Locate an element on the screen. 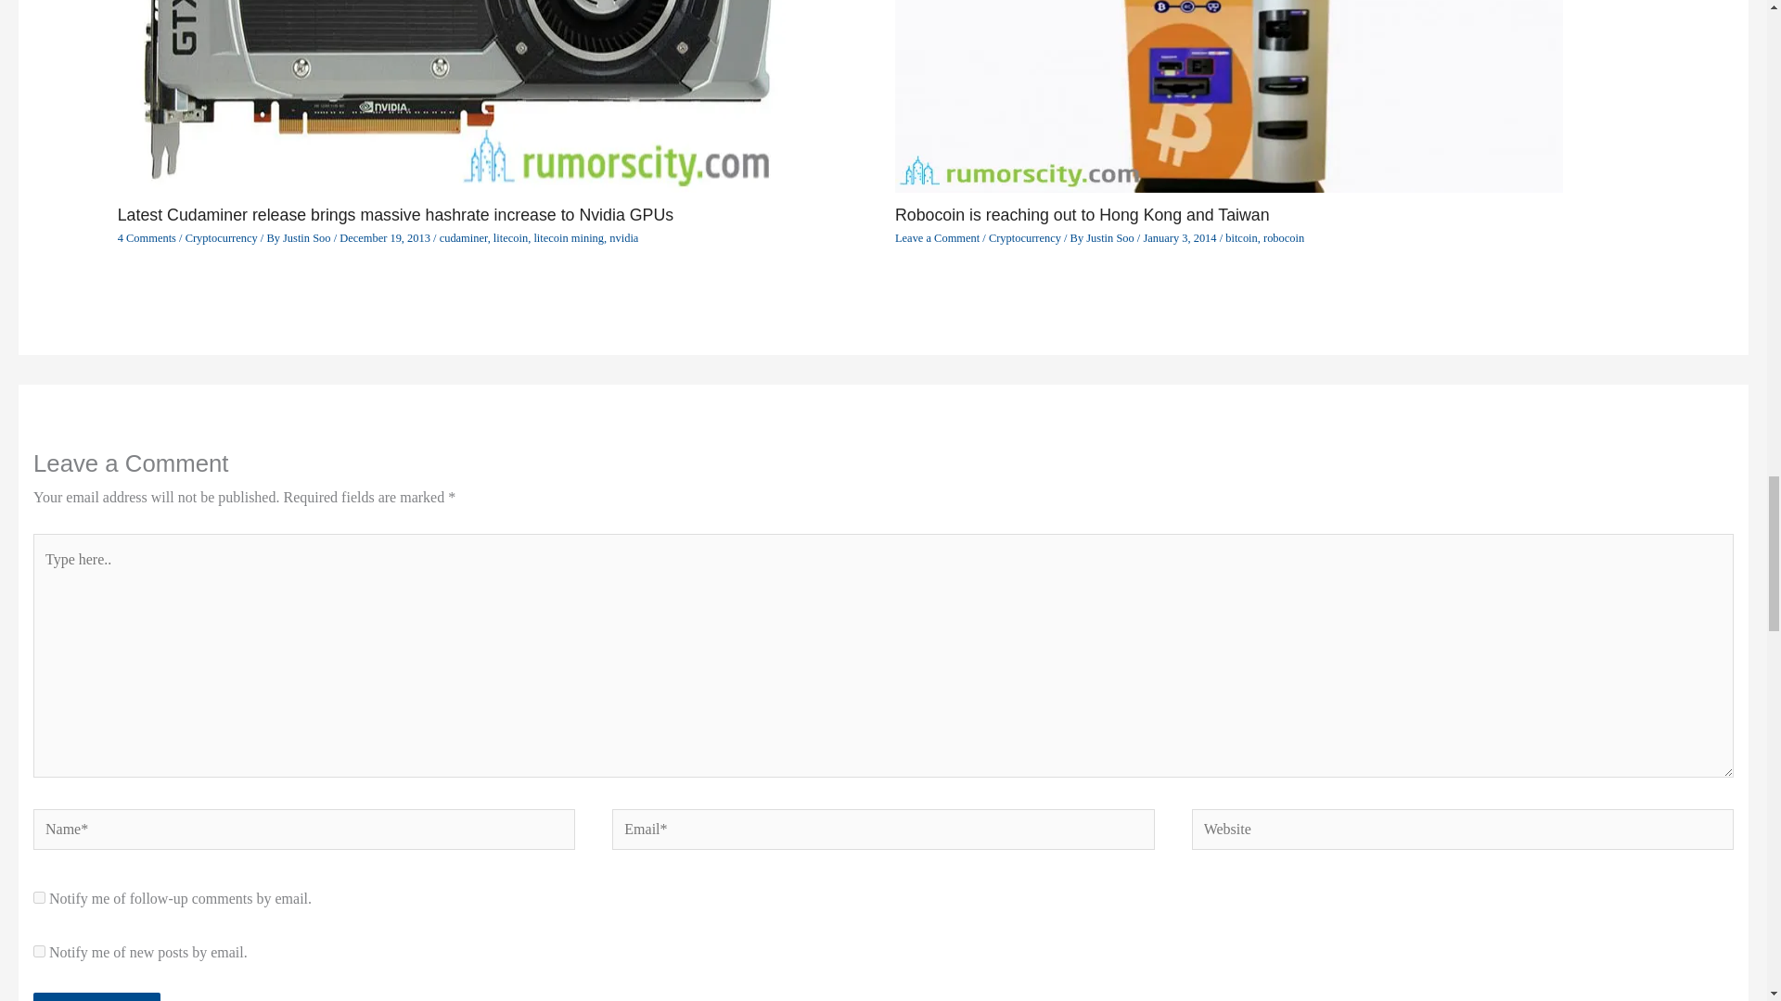 The height and width of the screenshot is (1001, 1781). subscribe is located at coordinates (39, 897).